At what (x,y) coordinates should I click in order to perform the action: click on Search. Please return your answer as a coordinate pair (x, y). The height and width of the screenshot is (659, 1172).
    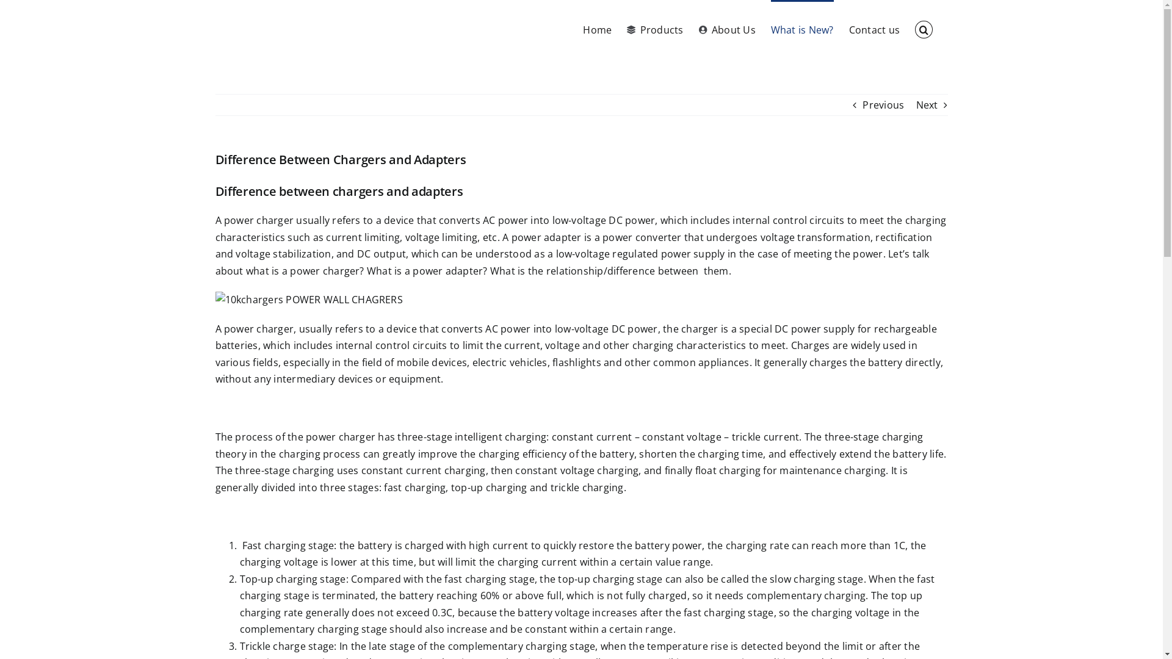
    Looking at the image, I should click on (924, 29).